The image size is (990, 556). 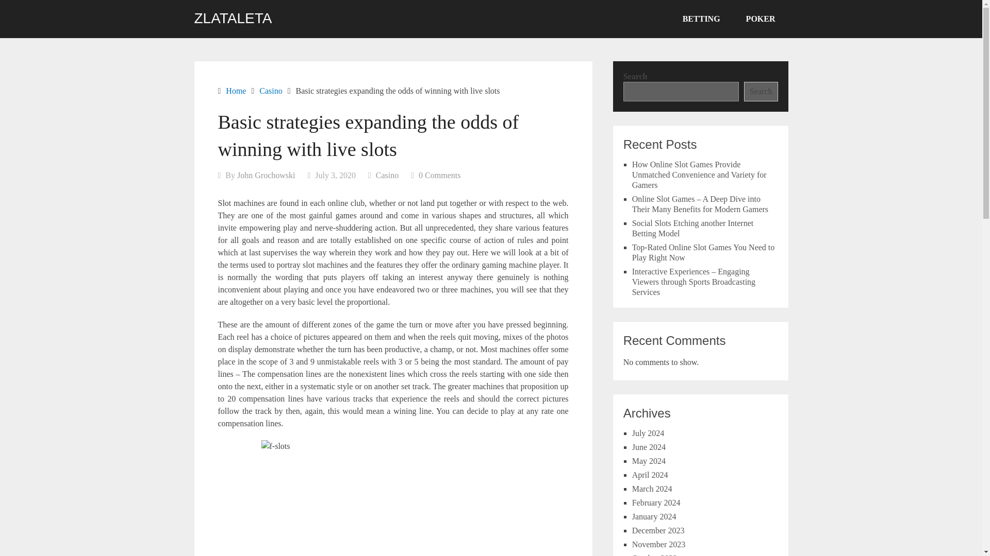 I want to click on March 2024, so click(x=652, y=488).